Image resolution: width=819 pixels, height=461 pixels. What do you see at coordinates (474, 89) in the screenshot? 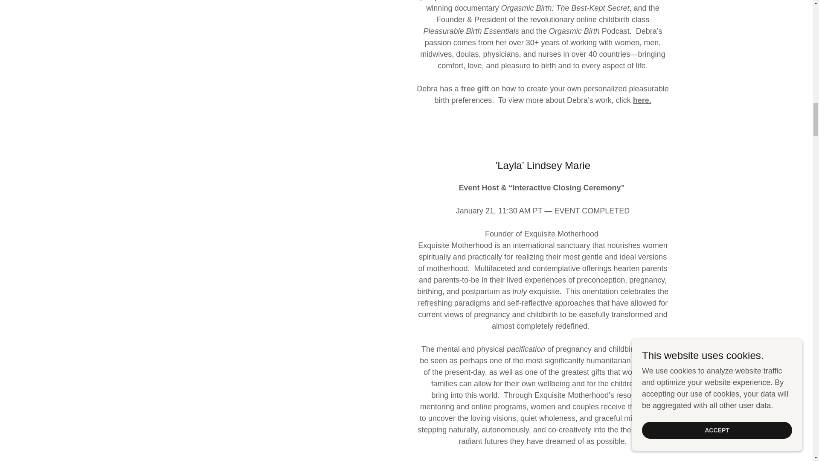
I see `free gift` at bounding box center [474, 89].